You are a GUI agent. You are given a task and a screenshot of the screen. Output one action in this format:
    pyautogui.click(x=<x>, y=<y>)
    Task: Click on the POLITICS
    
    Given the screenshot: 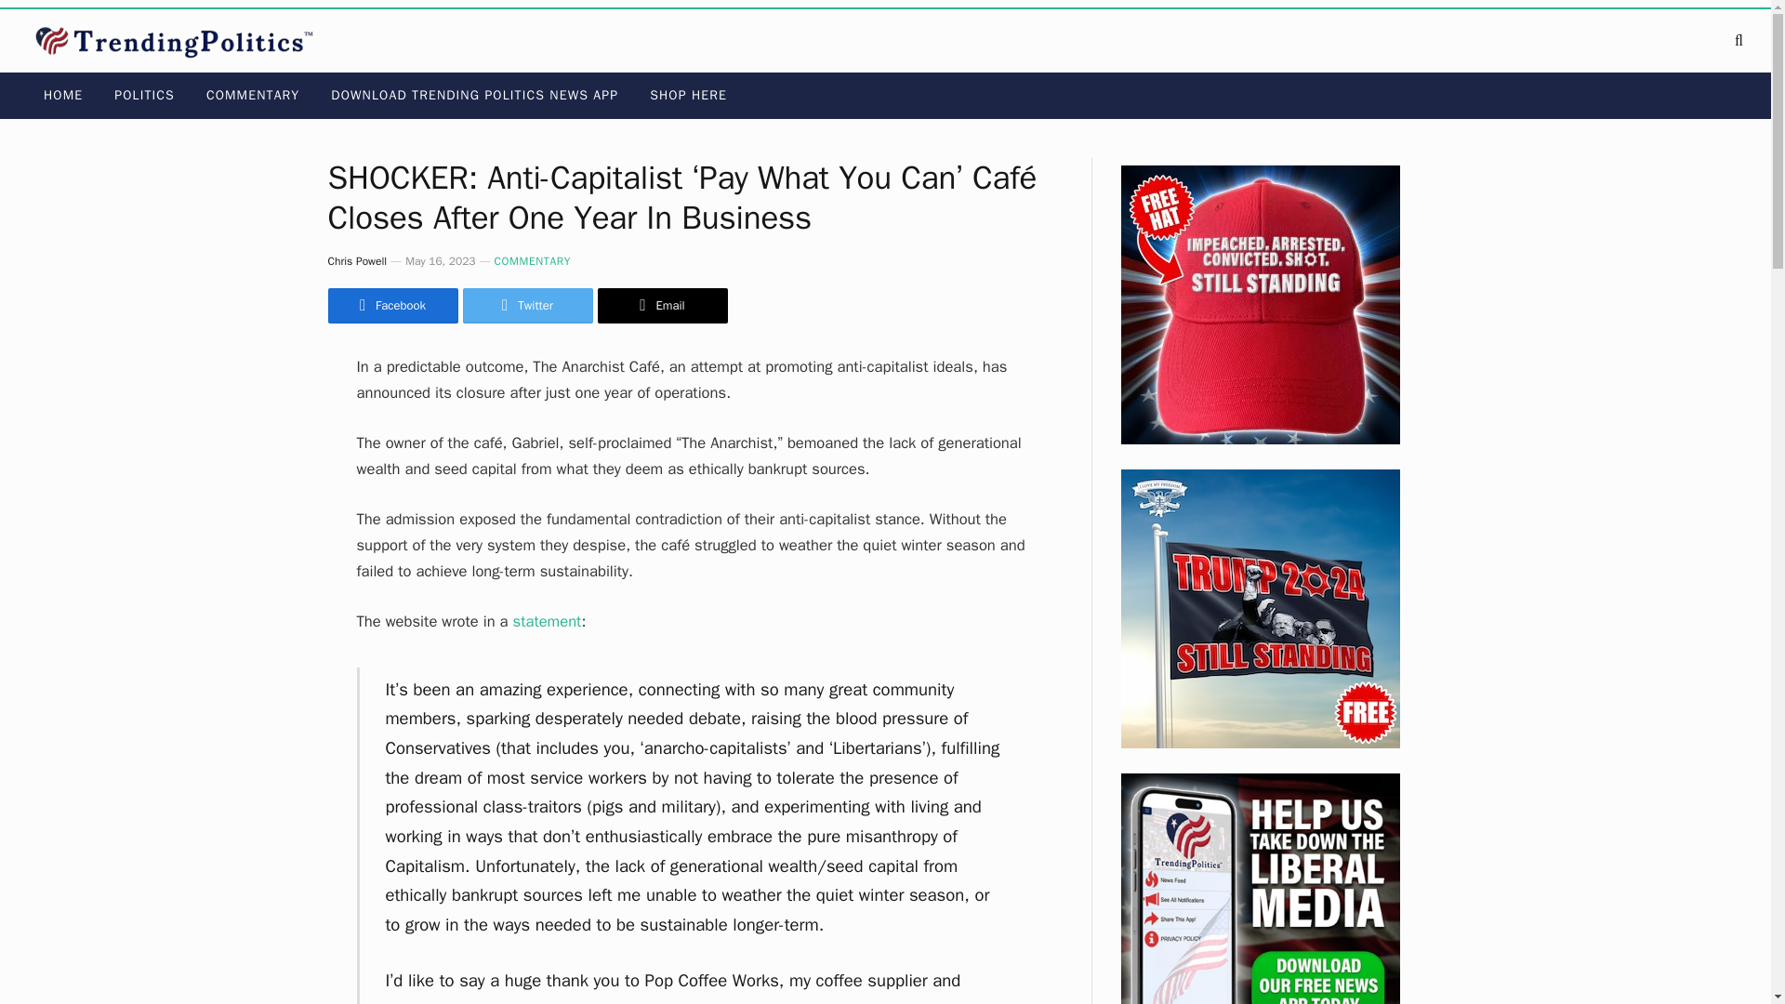 What is the action you would take?
    pyautogui.click(x=144, y=95)
    